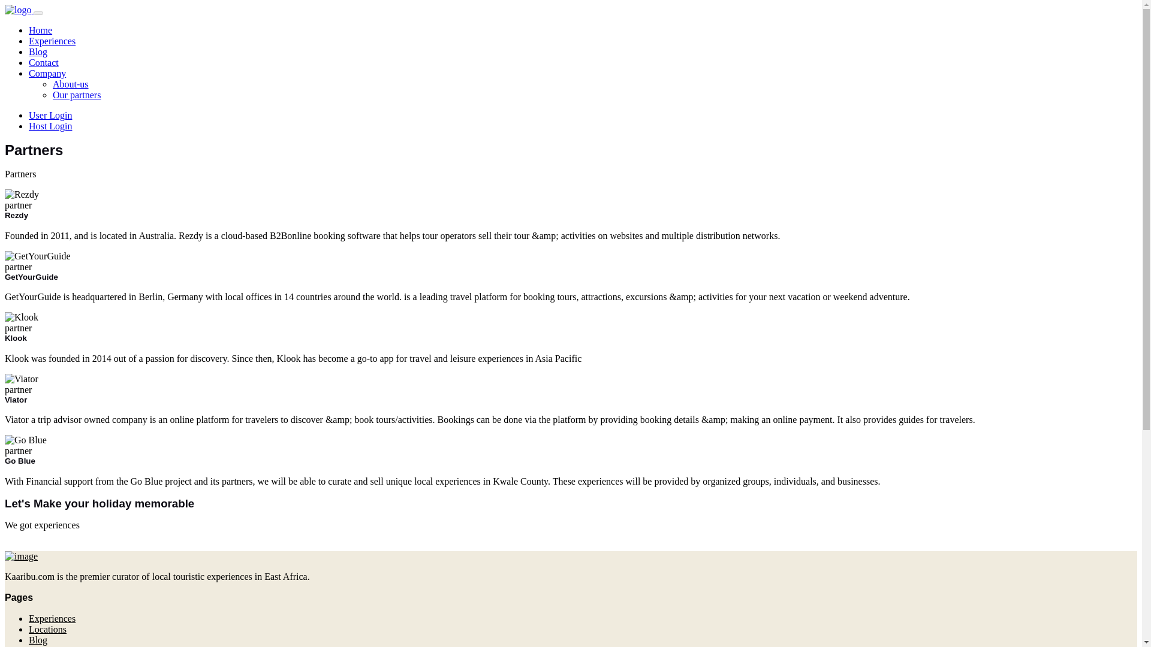 The width and height of the screenshot is (1151, 647). Describe the element at coordinates (50, 115) in the screenshot. I see `User Login` at that location.